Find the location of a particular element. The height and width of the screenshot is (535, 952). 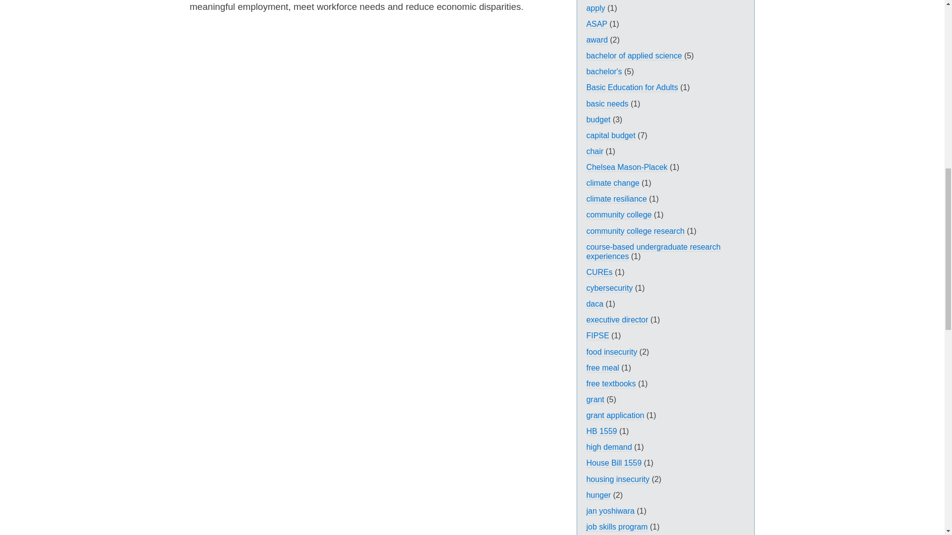

community college is located at coordinates (619, 215).